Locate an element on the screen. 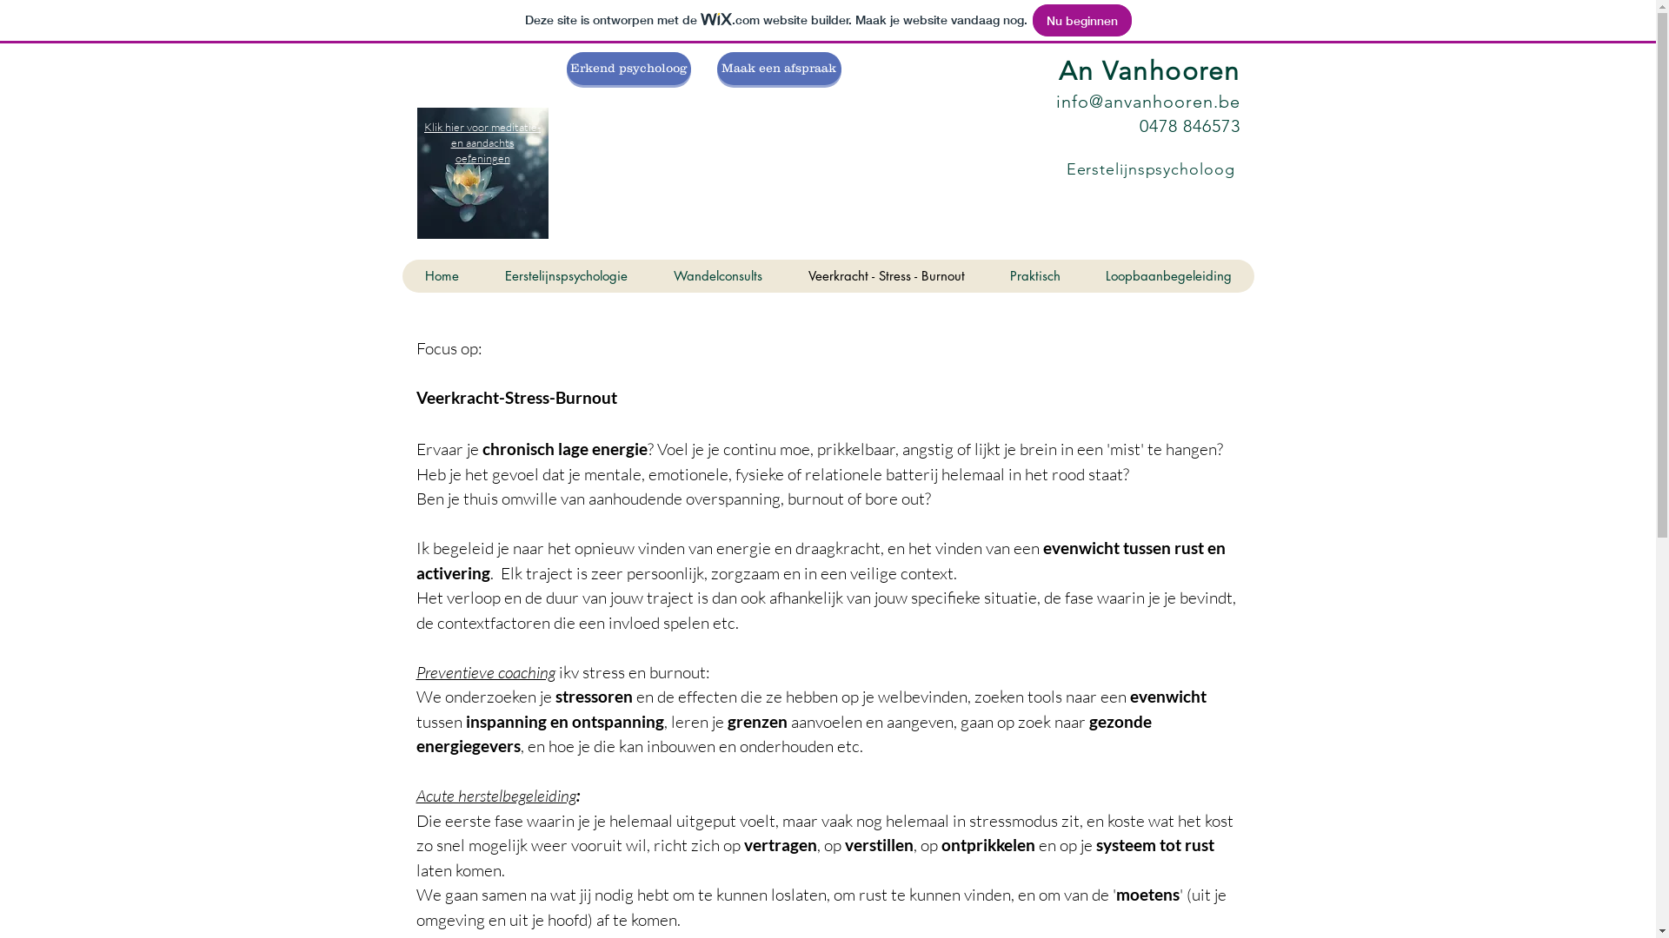  info@anvanhooren.be is located at coordinates (1147, 102).